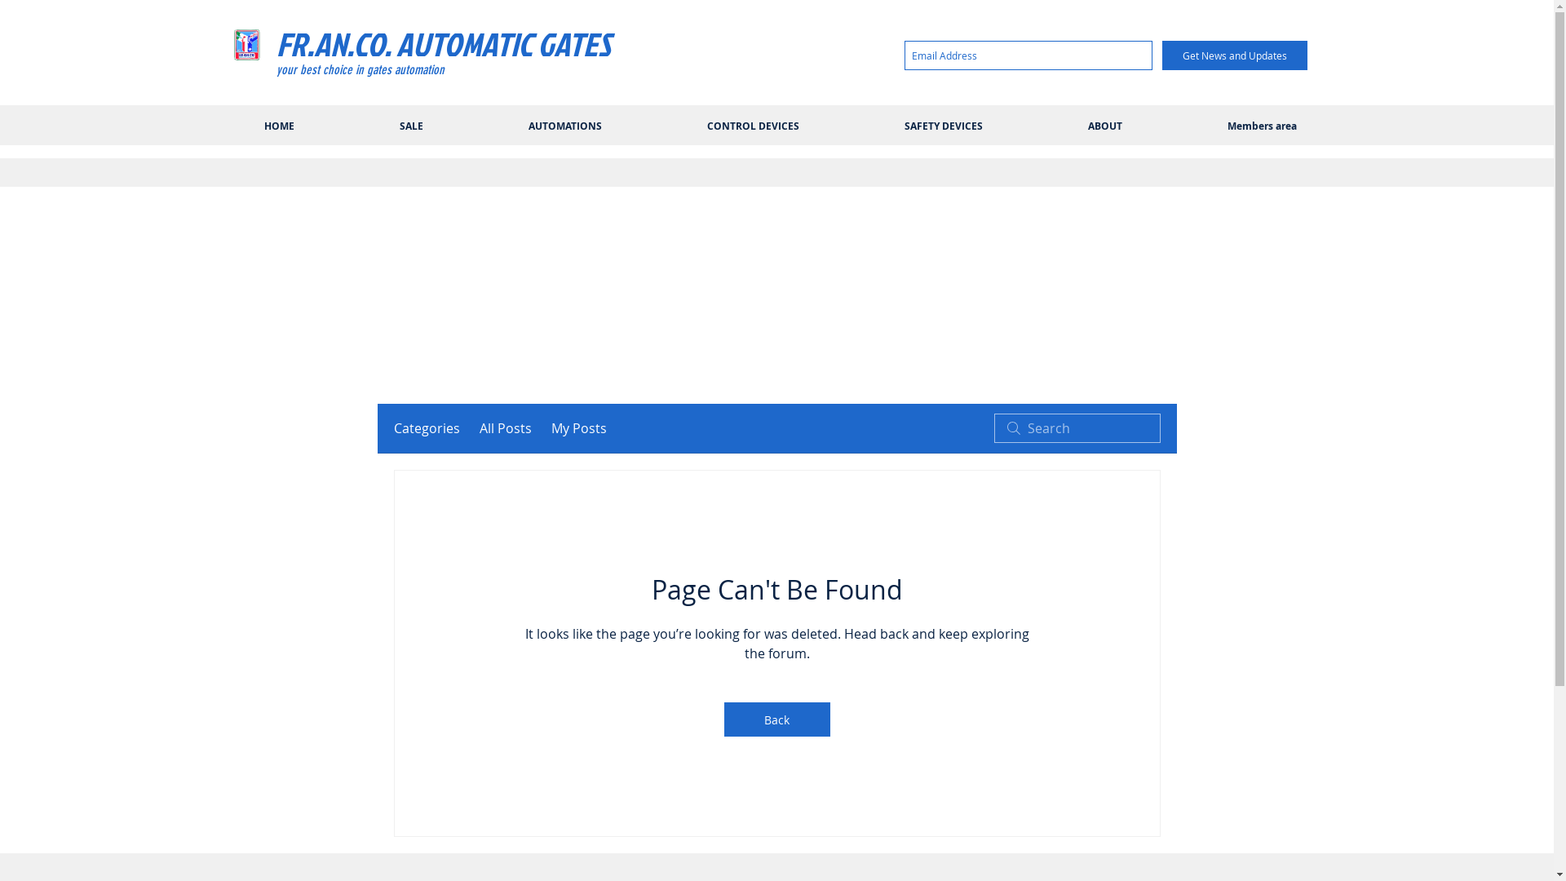  Describe the element at coordinates (279, 126) in the screenshot. I see `HOME` at that location.